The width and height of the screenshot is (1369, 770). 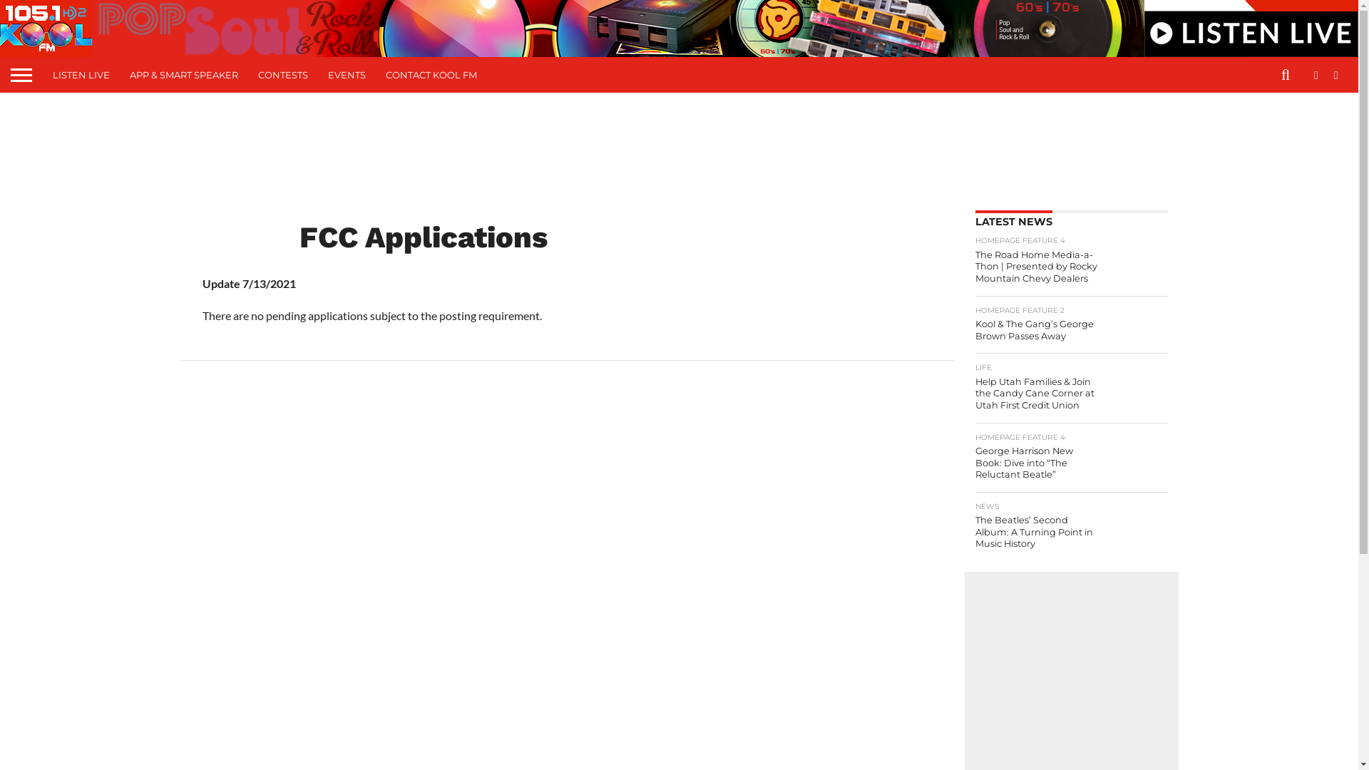 What do you see at coordinates (431, 75) in the screenshot?
I see `CONTACT KOOL FM` at bounding box center [431, 75].